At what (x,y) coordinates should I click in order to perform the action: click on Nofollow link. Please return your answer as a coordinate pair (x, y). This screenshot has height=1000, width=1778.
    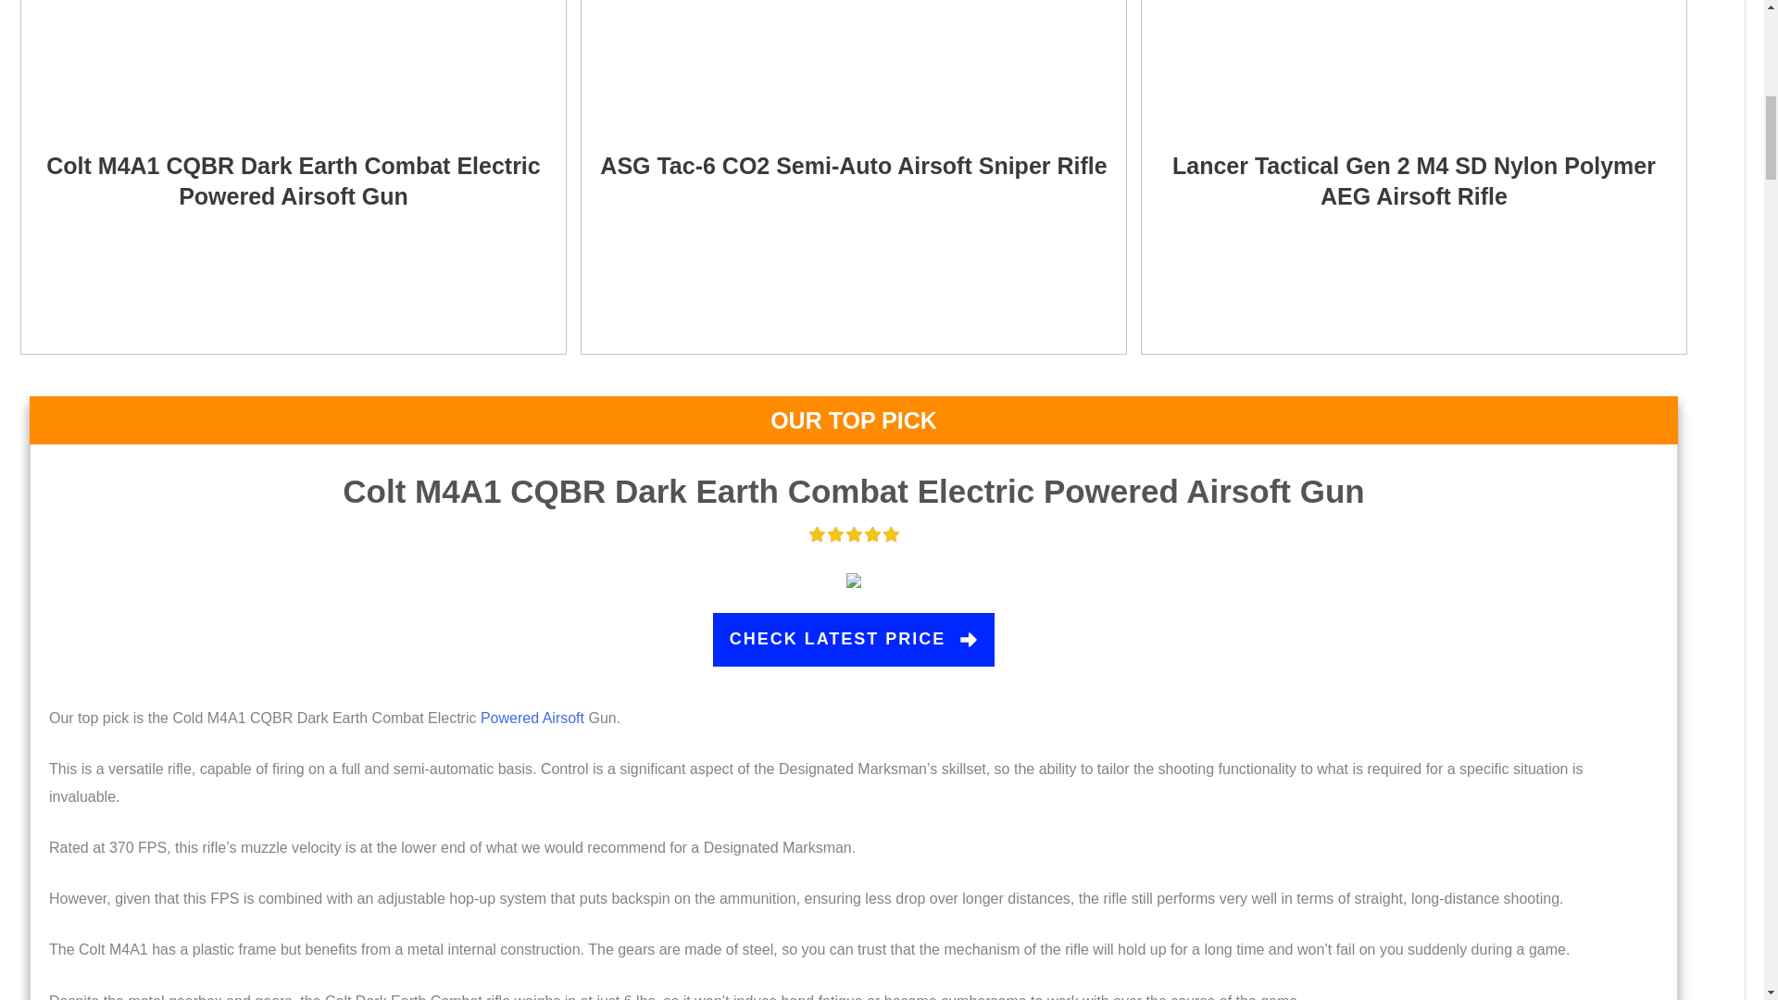
    Looking at the image, I should click on (854, 640).